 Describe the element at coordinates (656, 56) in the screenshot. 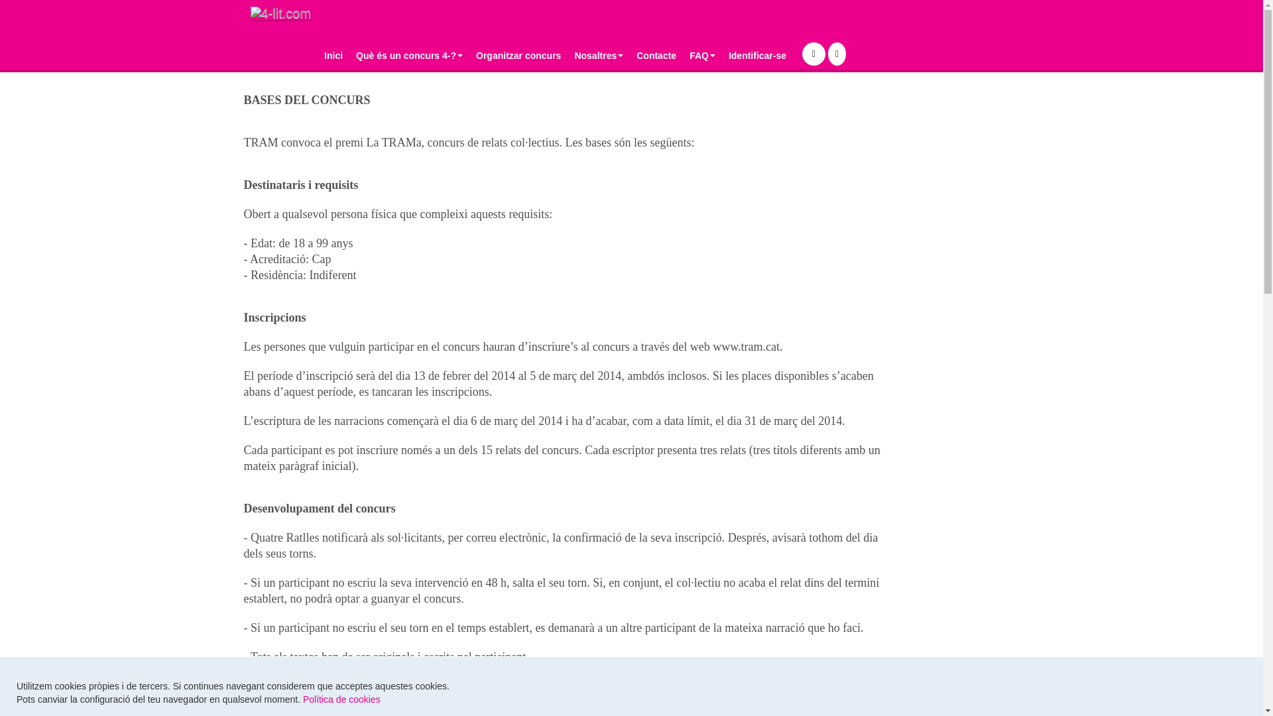

I see `Contacte` at that location.